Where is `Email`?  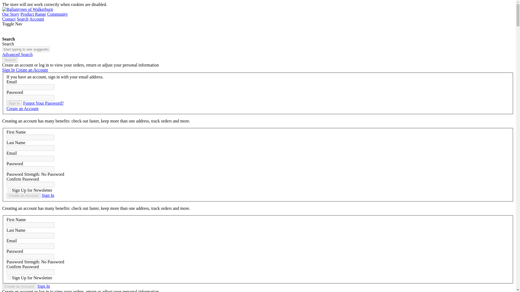 Email is located at coordinates (30, 158).